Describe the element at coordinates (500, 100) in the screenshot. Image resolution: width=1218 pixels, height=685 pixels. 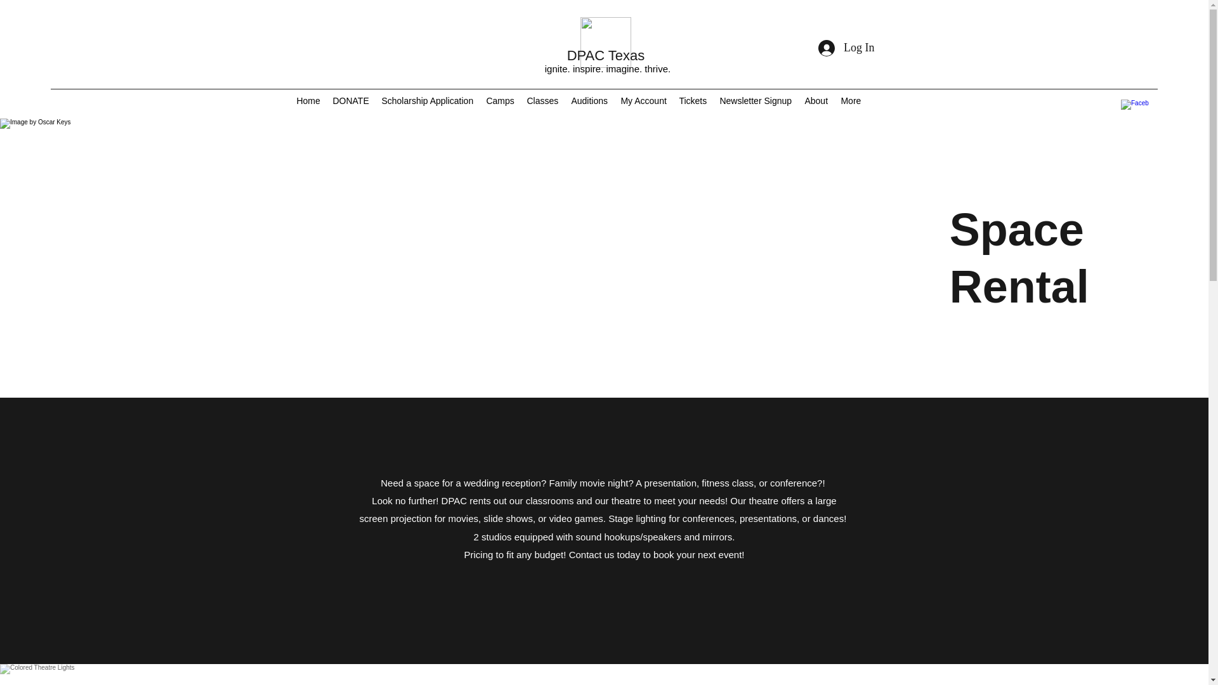
I see `Camps` at that location.